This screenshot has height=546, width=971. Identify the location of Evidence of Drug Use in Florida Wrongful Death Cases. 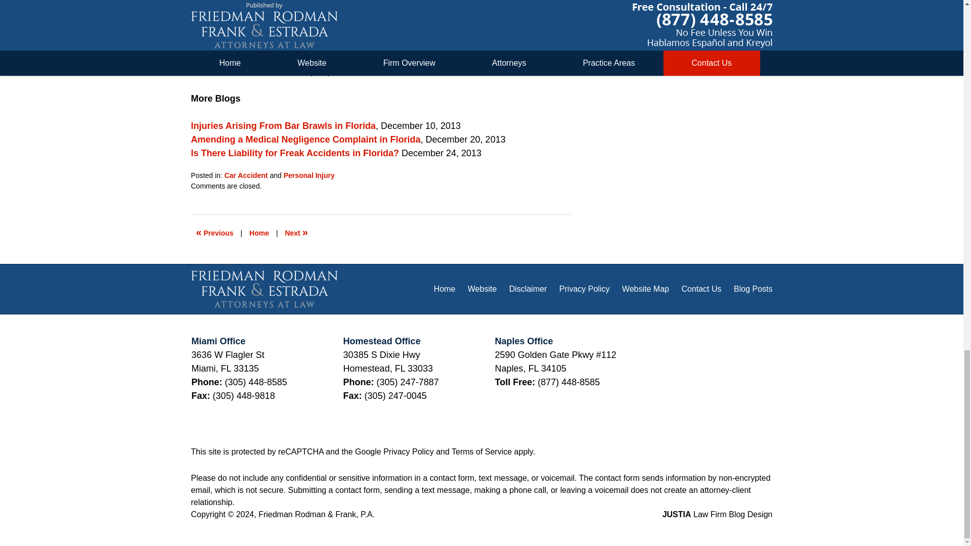
(215, 233).